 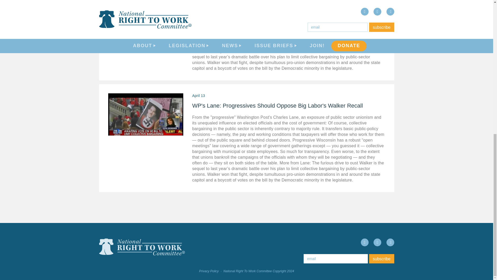 I want to click on NRTWC on Twitter, so click(x=377, y=242).